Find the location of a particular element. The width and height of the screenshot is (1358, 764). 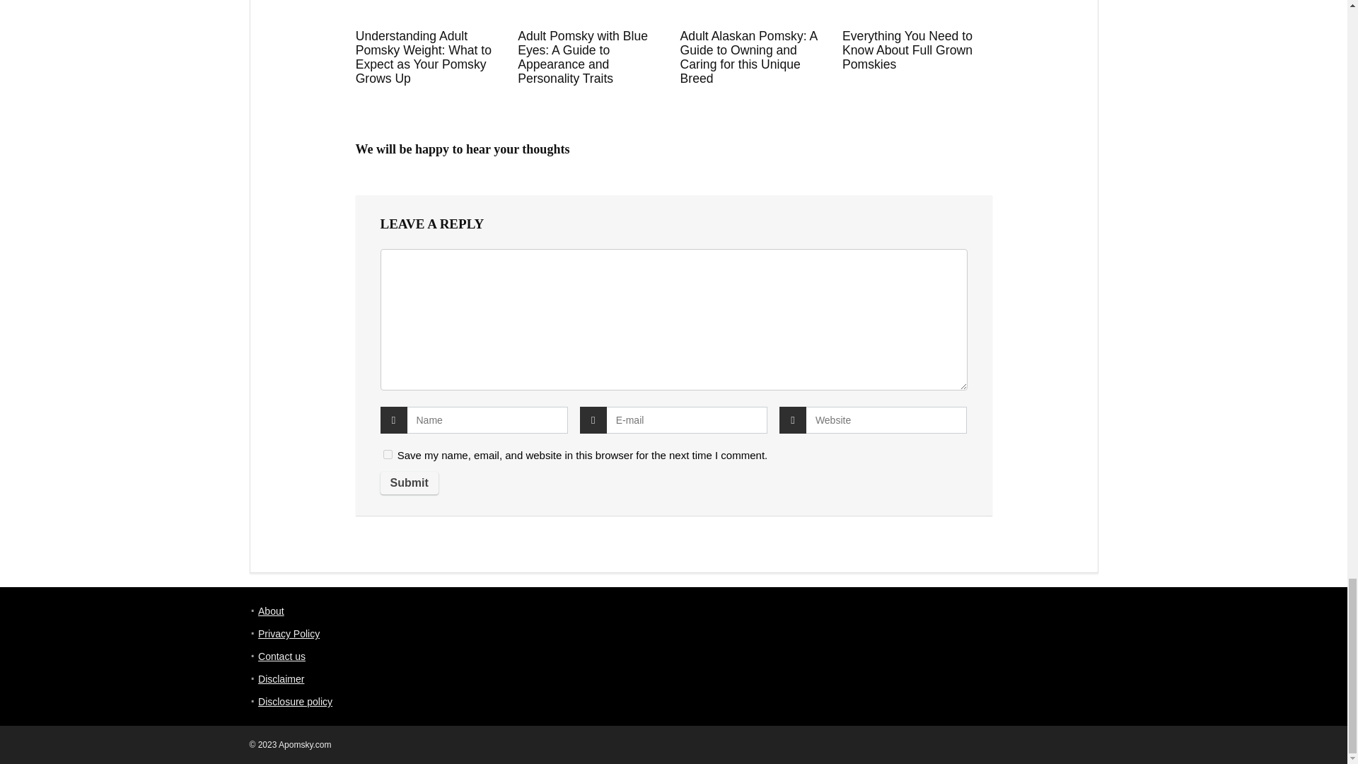

Everything You Need to Know About Full Grown Pomskies is located at coordinates (907, 50).